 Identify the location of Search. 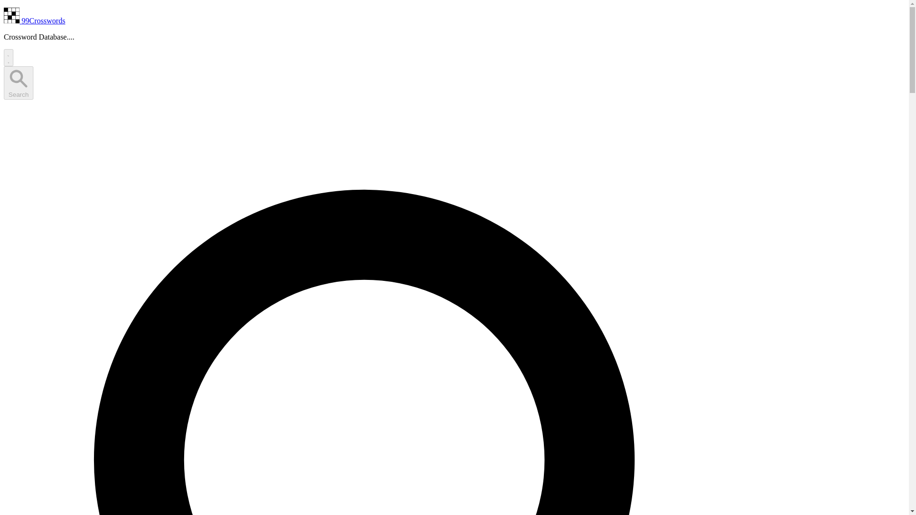
(18, 83).